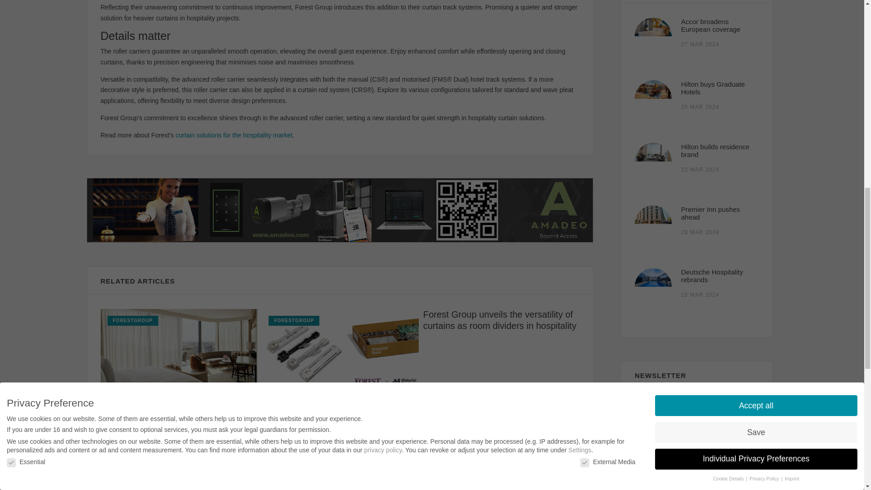 The height and width of the screenshot is (490, 871). Describe the element at coordinates (715, 151) in the screenshot. I see `Hilton builds residence brand` at that location.